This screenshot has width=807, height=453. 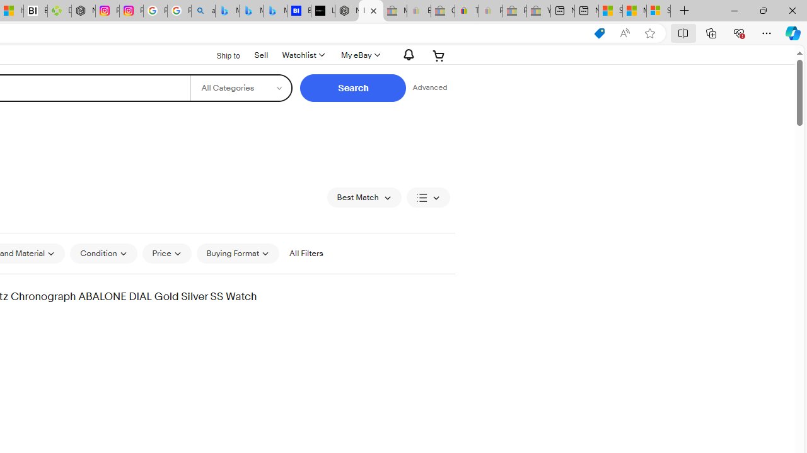 What do you see at coordinates (407, 55) in the screenshot?
I see `AutomationID: gh-eb-Alerts` at bounding box center [407, 55].